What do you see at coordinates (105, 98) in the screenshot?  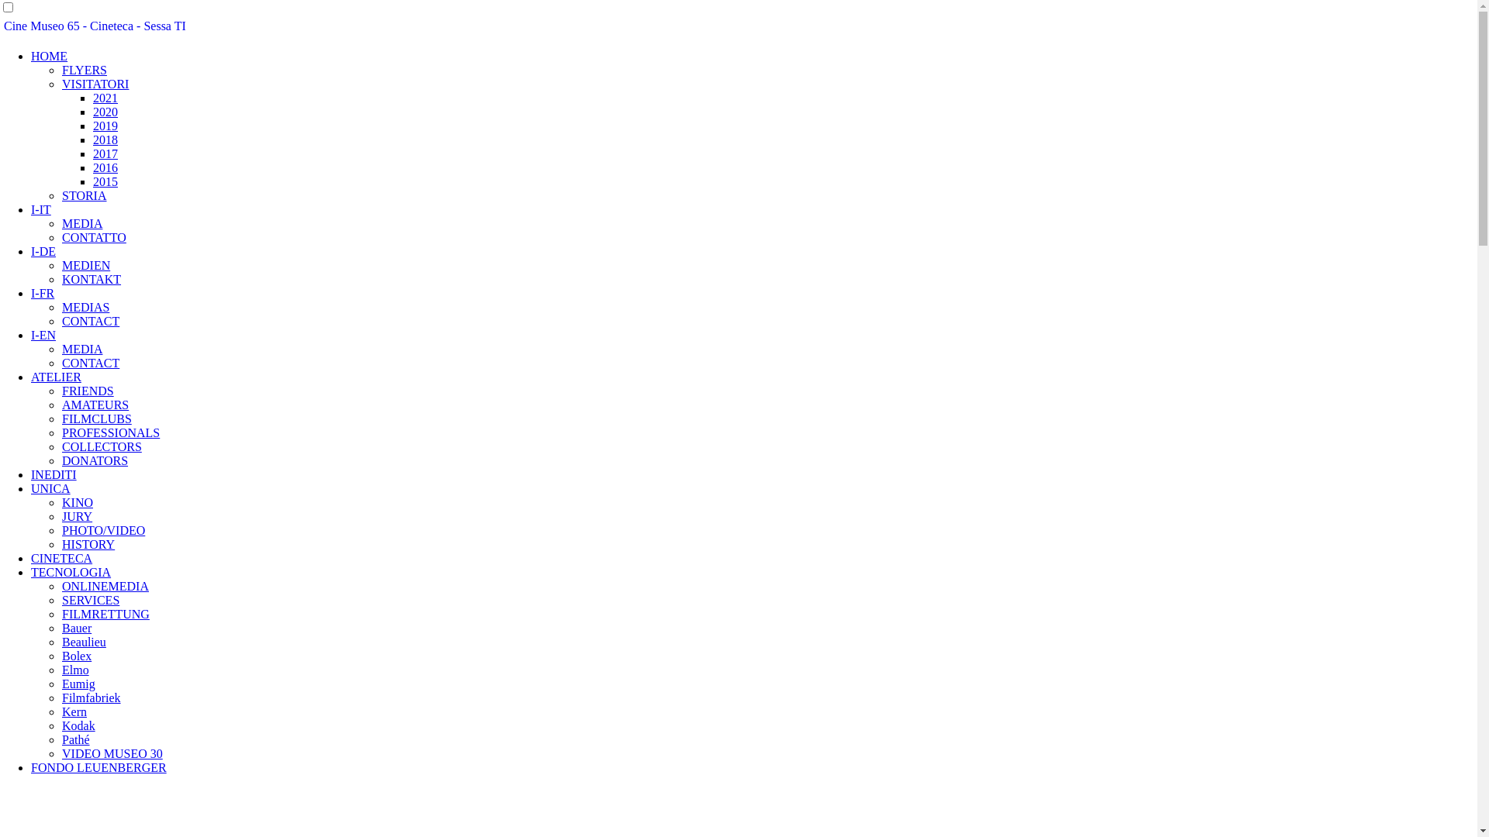 I see `2021` at bounding box center [105, 98].